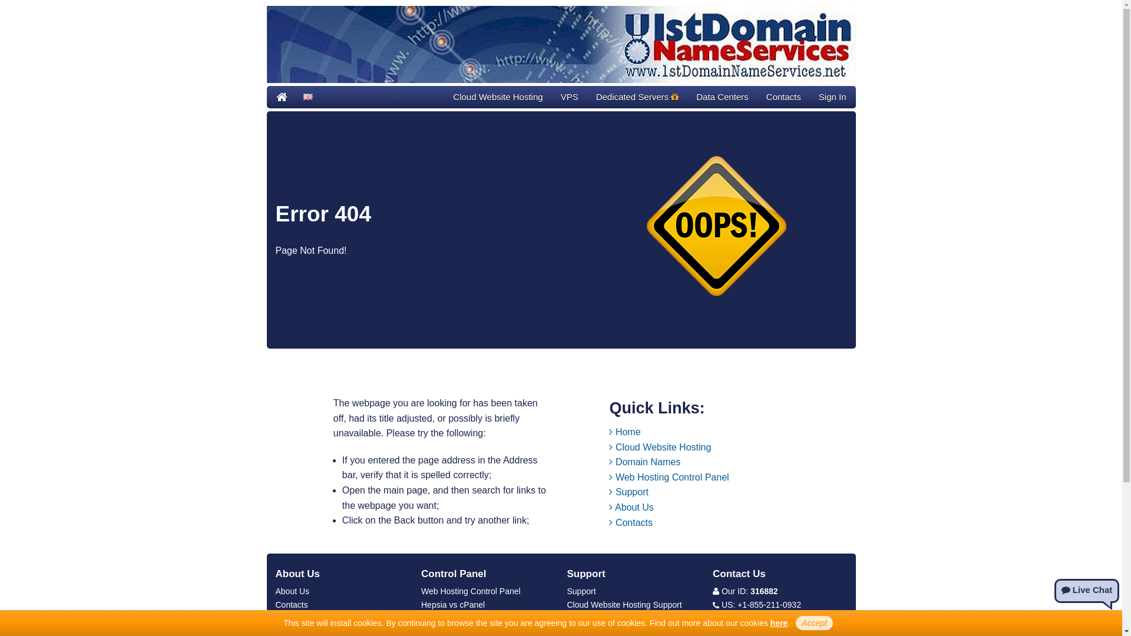 The height and width of the screenshot is (636, 1131). I want to click on Contacts, so click(783, 97).